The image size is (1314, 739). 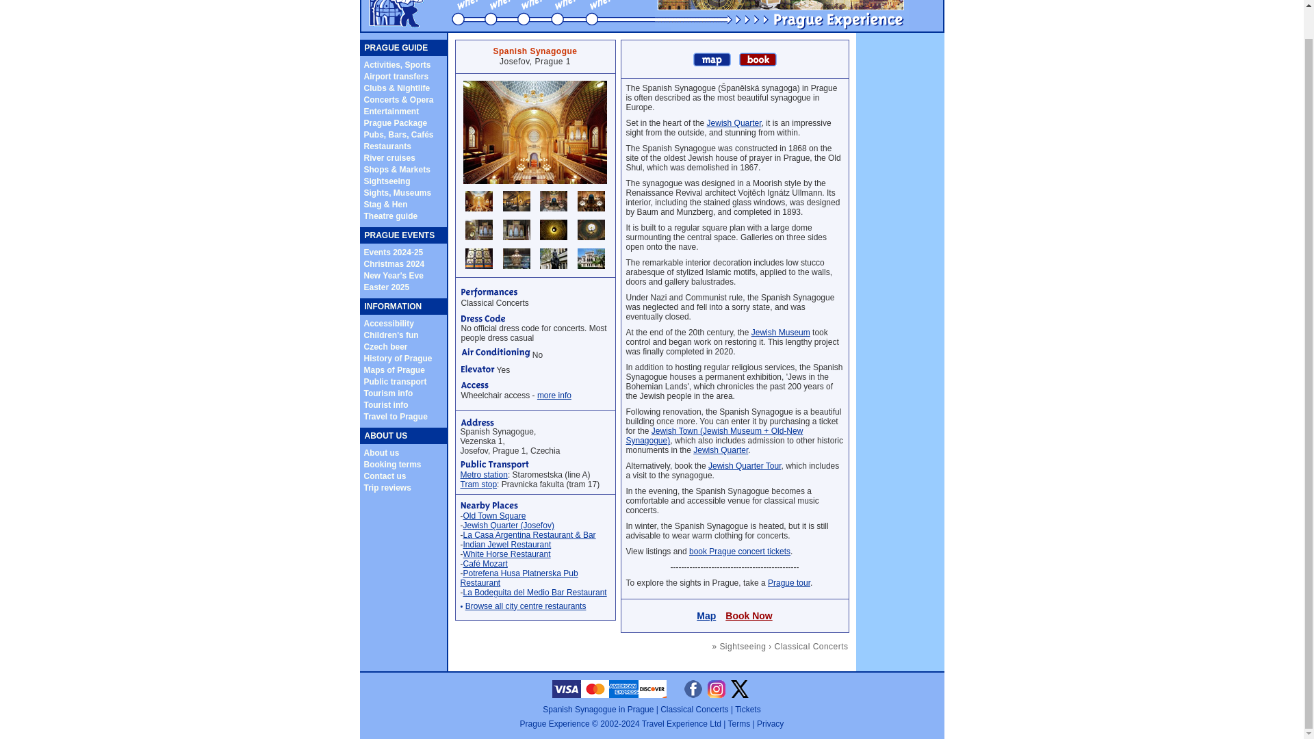 What do you see at coordinates (385, 476) in the screenshot?
I see `Contact us` at bounding box center [385, 476].